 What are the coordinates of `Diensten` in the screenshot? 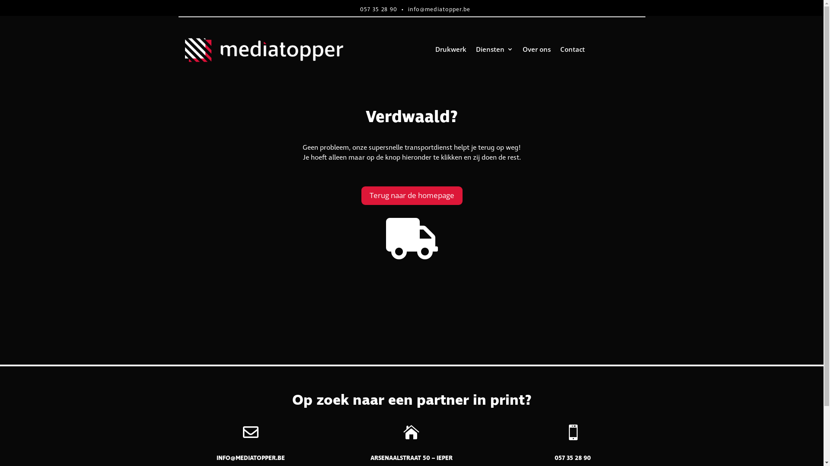 It's located at (495, 51).